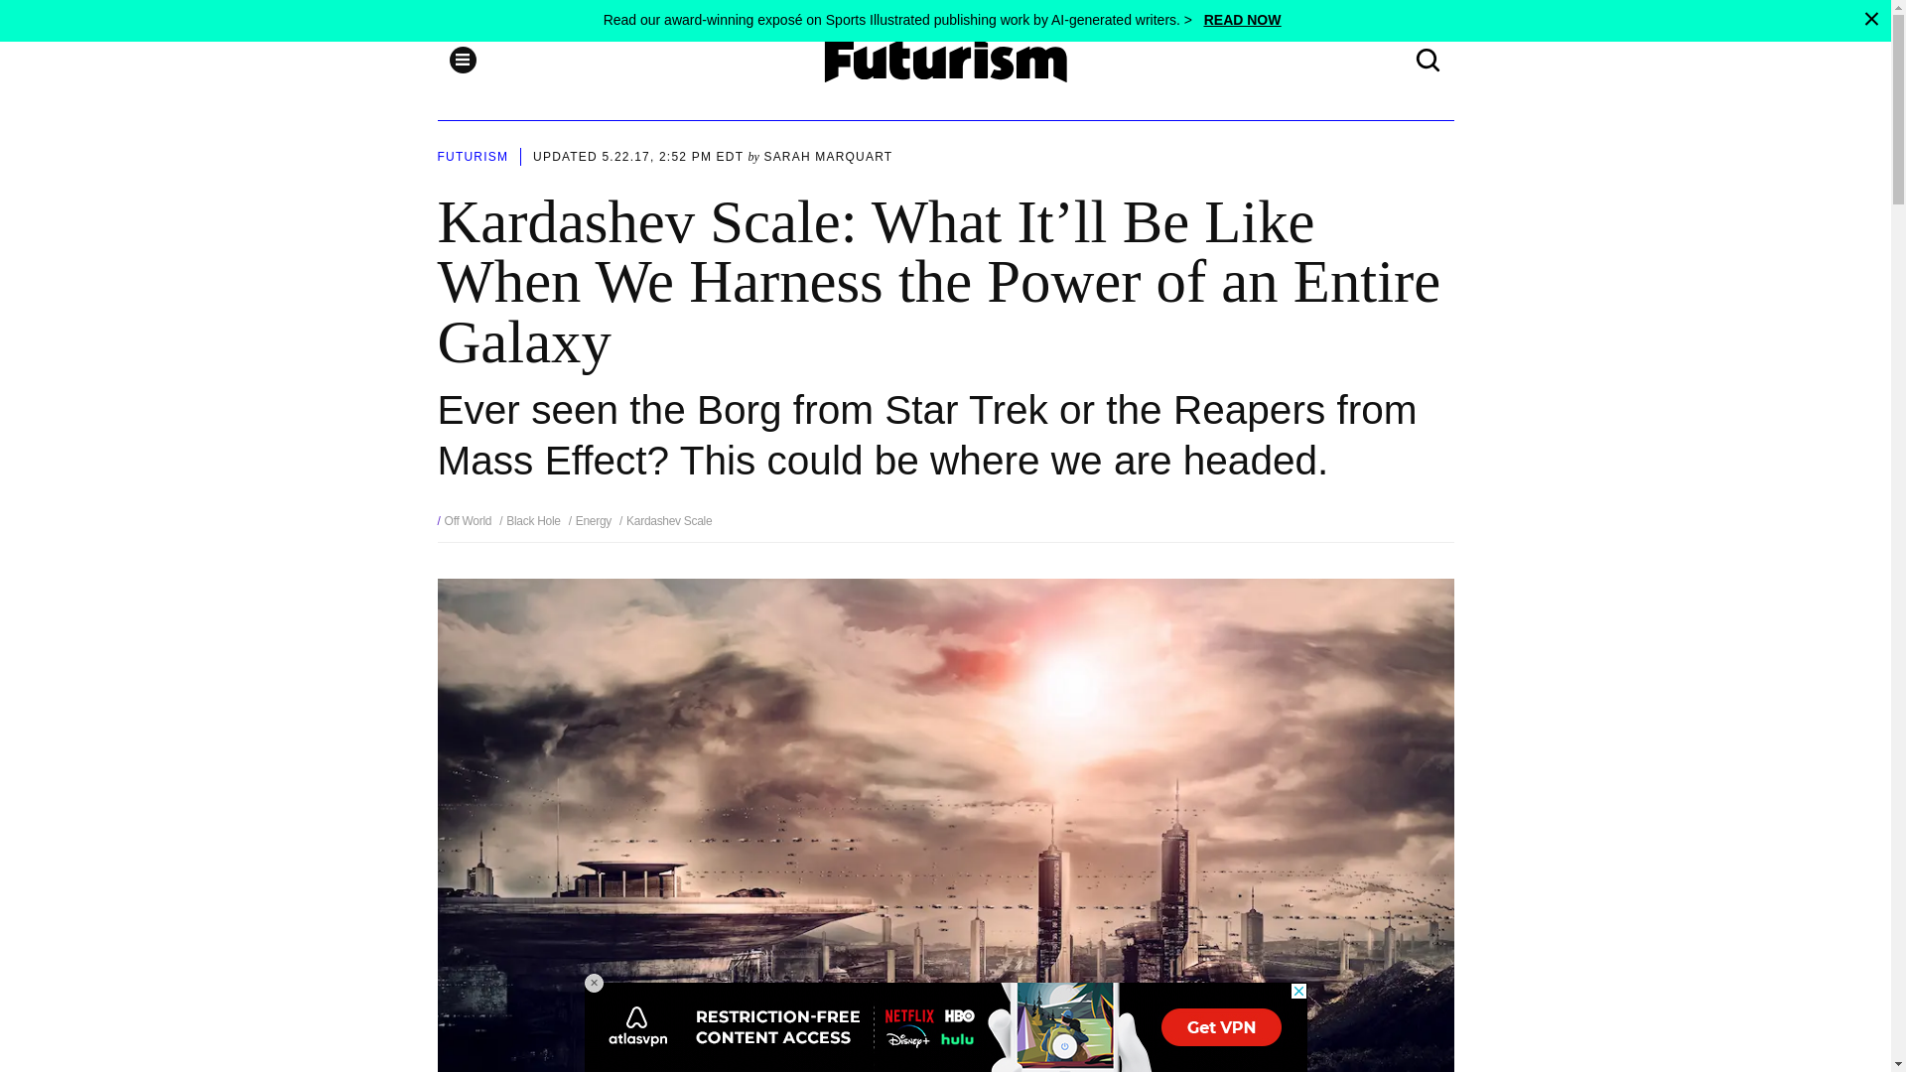 The image size is (1906, 1072). I want to click on Off World, so click(468, 521).